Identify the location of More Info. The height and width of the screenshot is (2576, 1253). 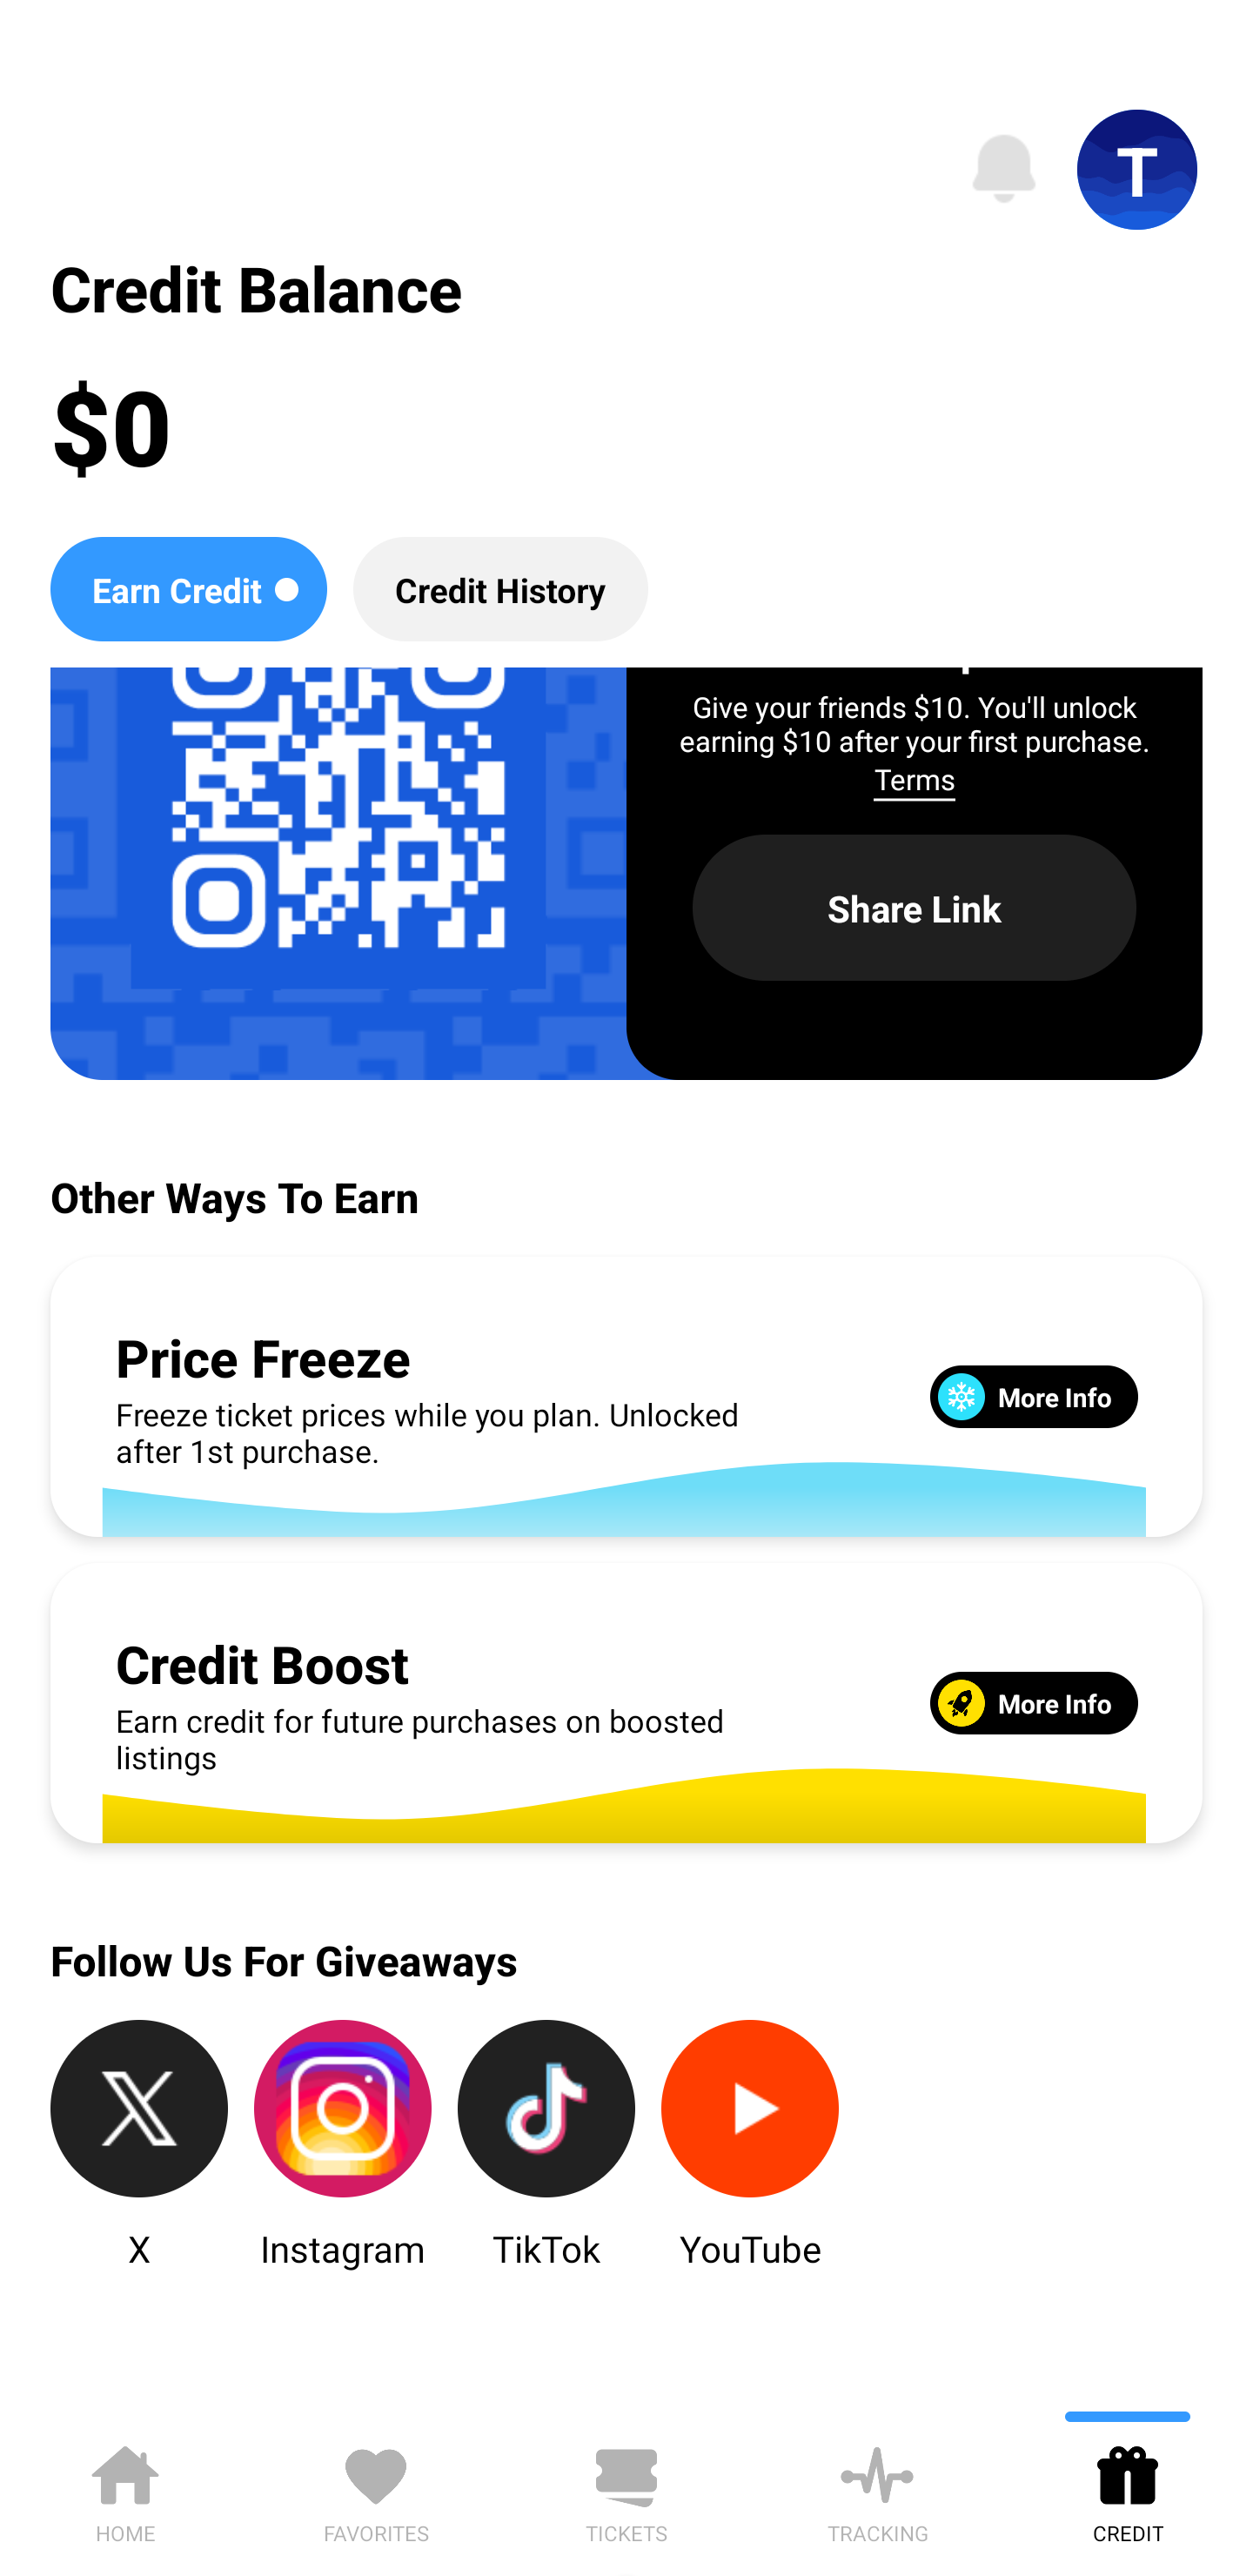
(1034, 1396).